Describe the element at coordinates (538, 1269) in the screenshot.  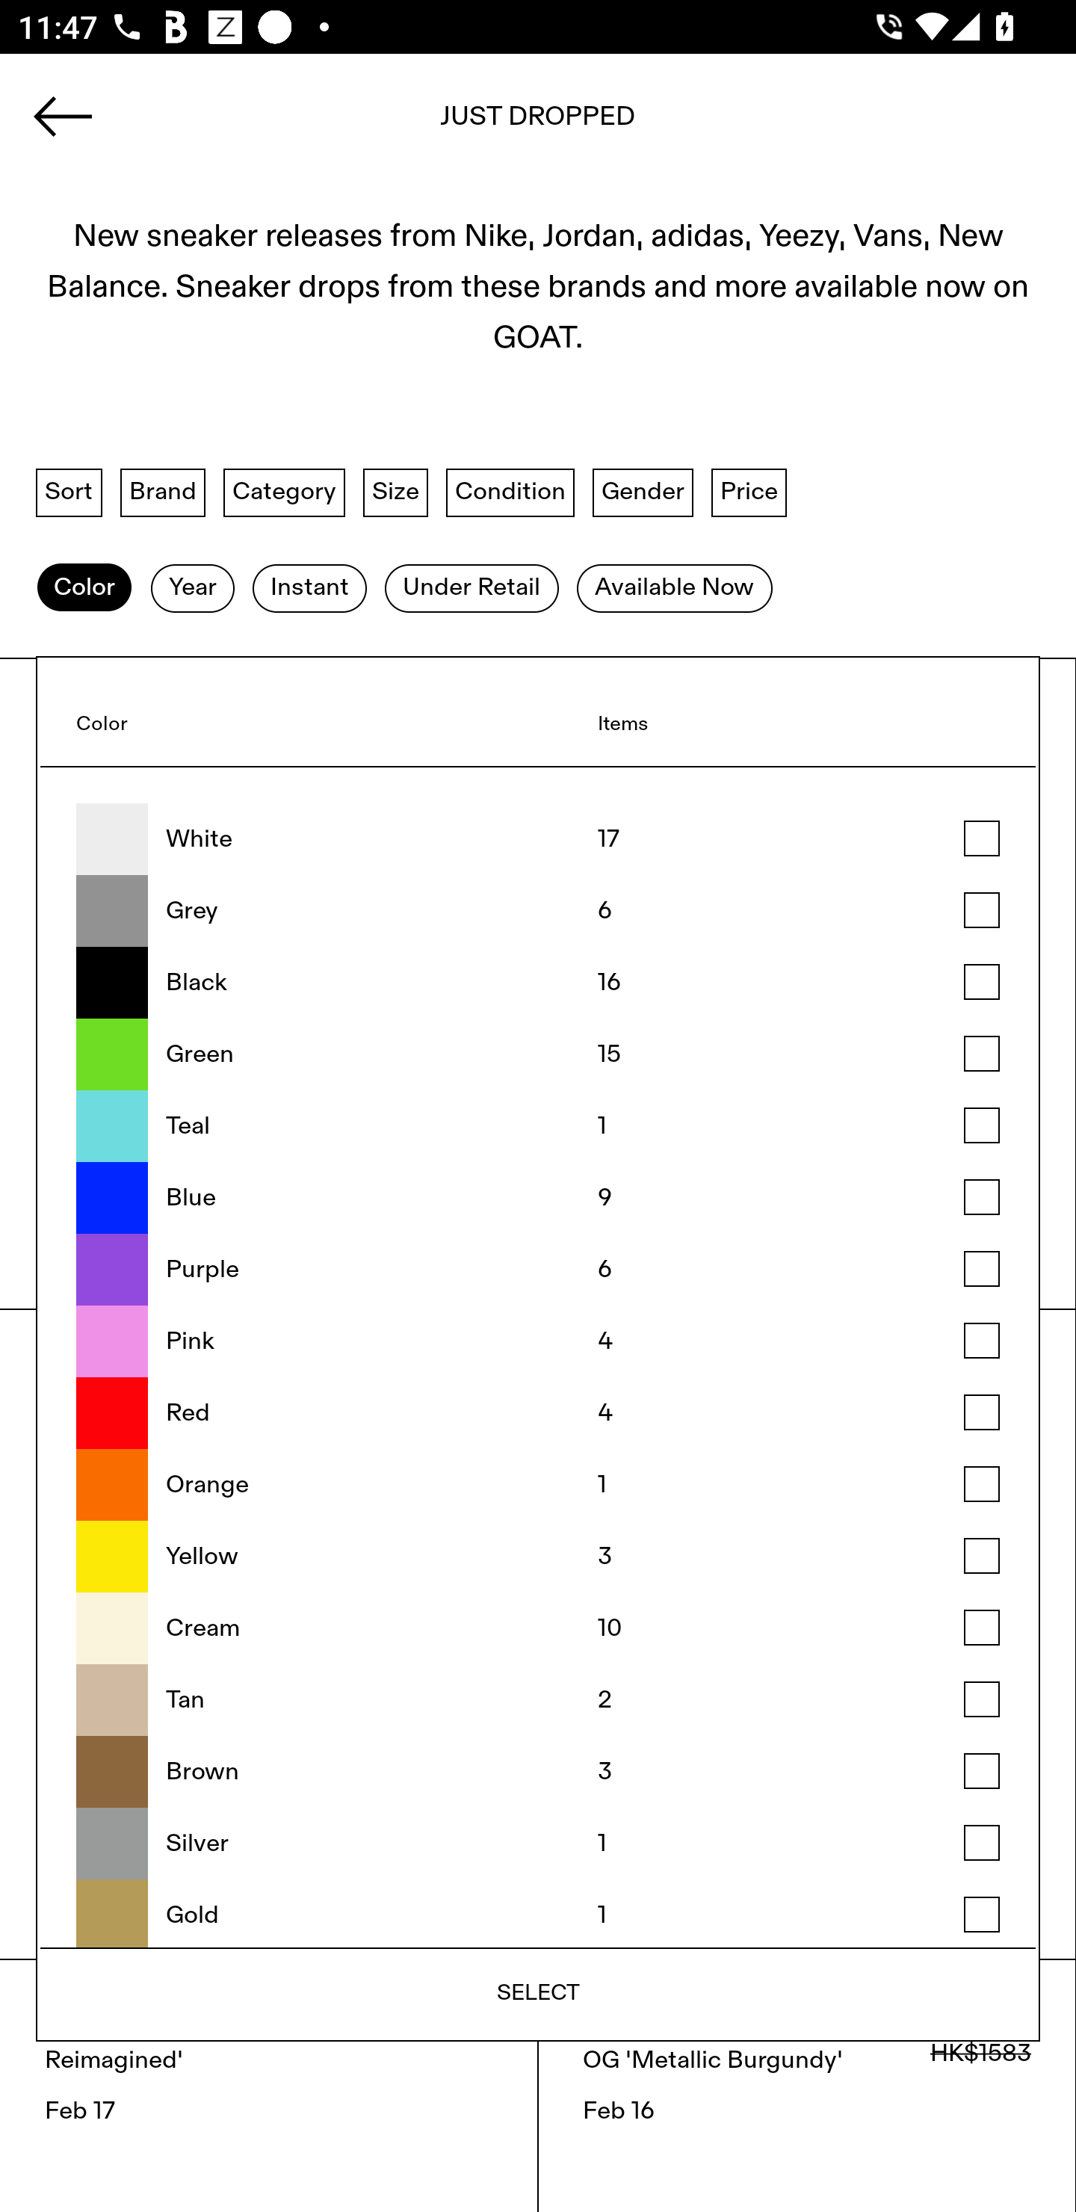
I see `Purple 6` at that location.